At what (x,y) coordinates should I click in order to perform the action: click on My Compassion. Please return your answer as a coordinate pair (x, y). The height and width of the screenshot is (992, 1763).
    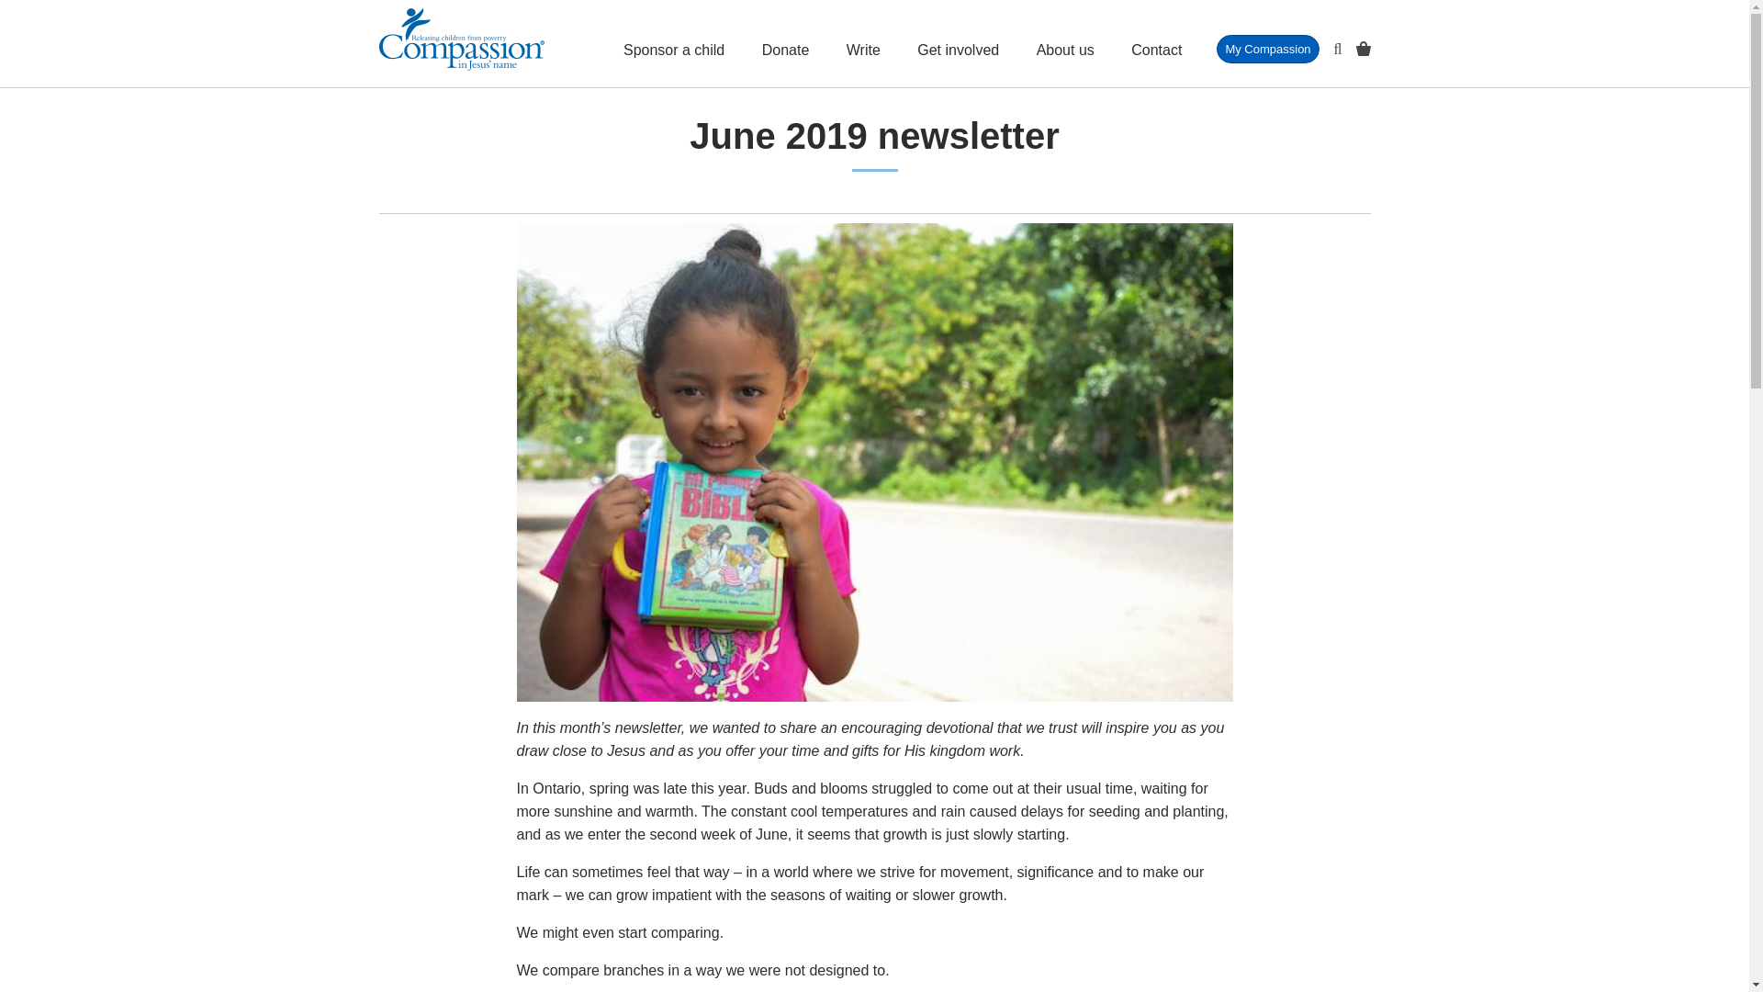
    Looking at the image, I should click on (1267, 49).